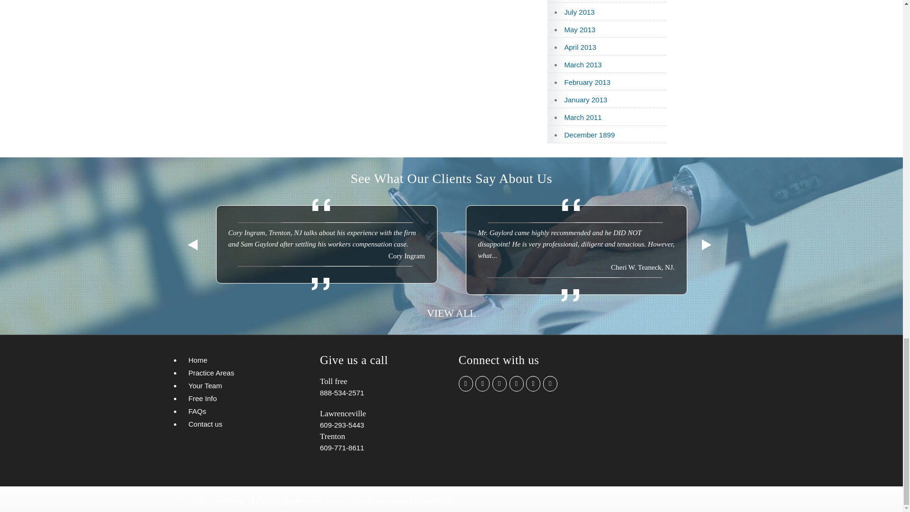 This screenshot has height=512, width=910. What do you see at coordinates (533, 384) in the screenshot?
I see `Gaylord Popp on Google` at bounding box center [533, 384].